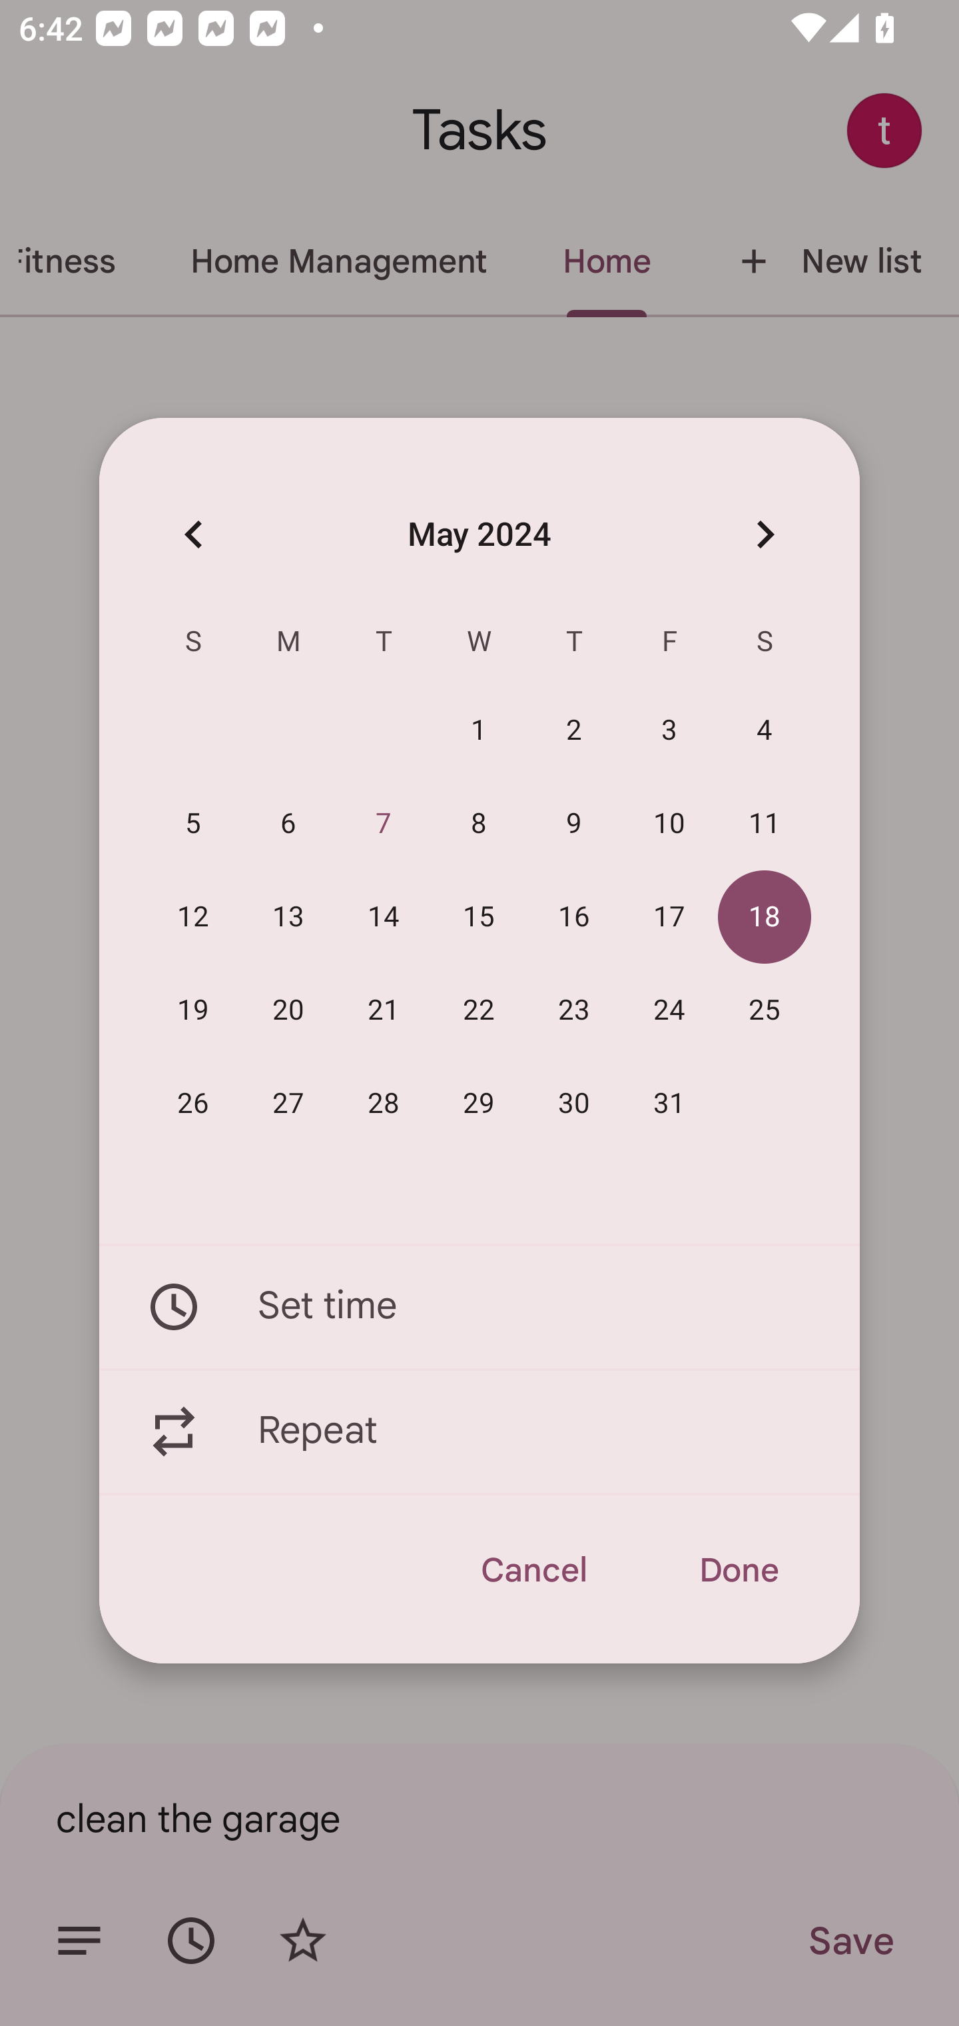 Image resolution: width=959 pixels, height=2026 pixels. What do you see at coordinates (670, 1010) in the screenshot?
I see `24 24 May 2024` at bounding box center [670, 1010].